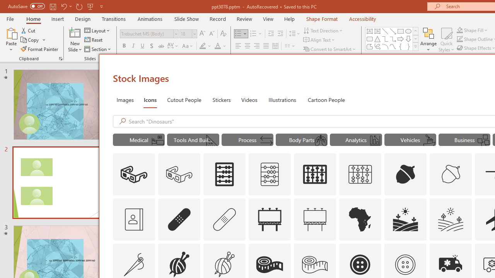 This screenshot has width=495, height=278. Describe the element at coordinates (224, 219) in the screenshot. I see `AutomationID: Icons_AdhesiveBandage_M` at that location.